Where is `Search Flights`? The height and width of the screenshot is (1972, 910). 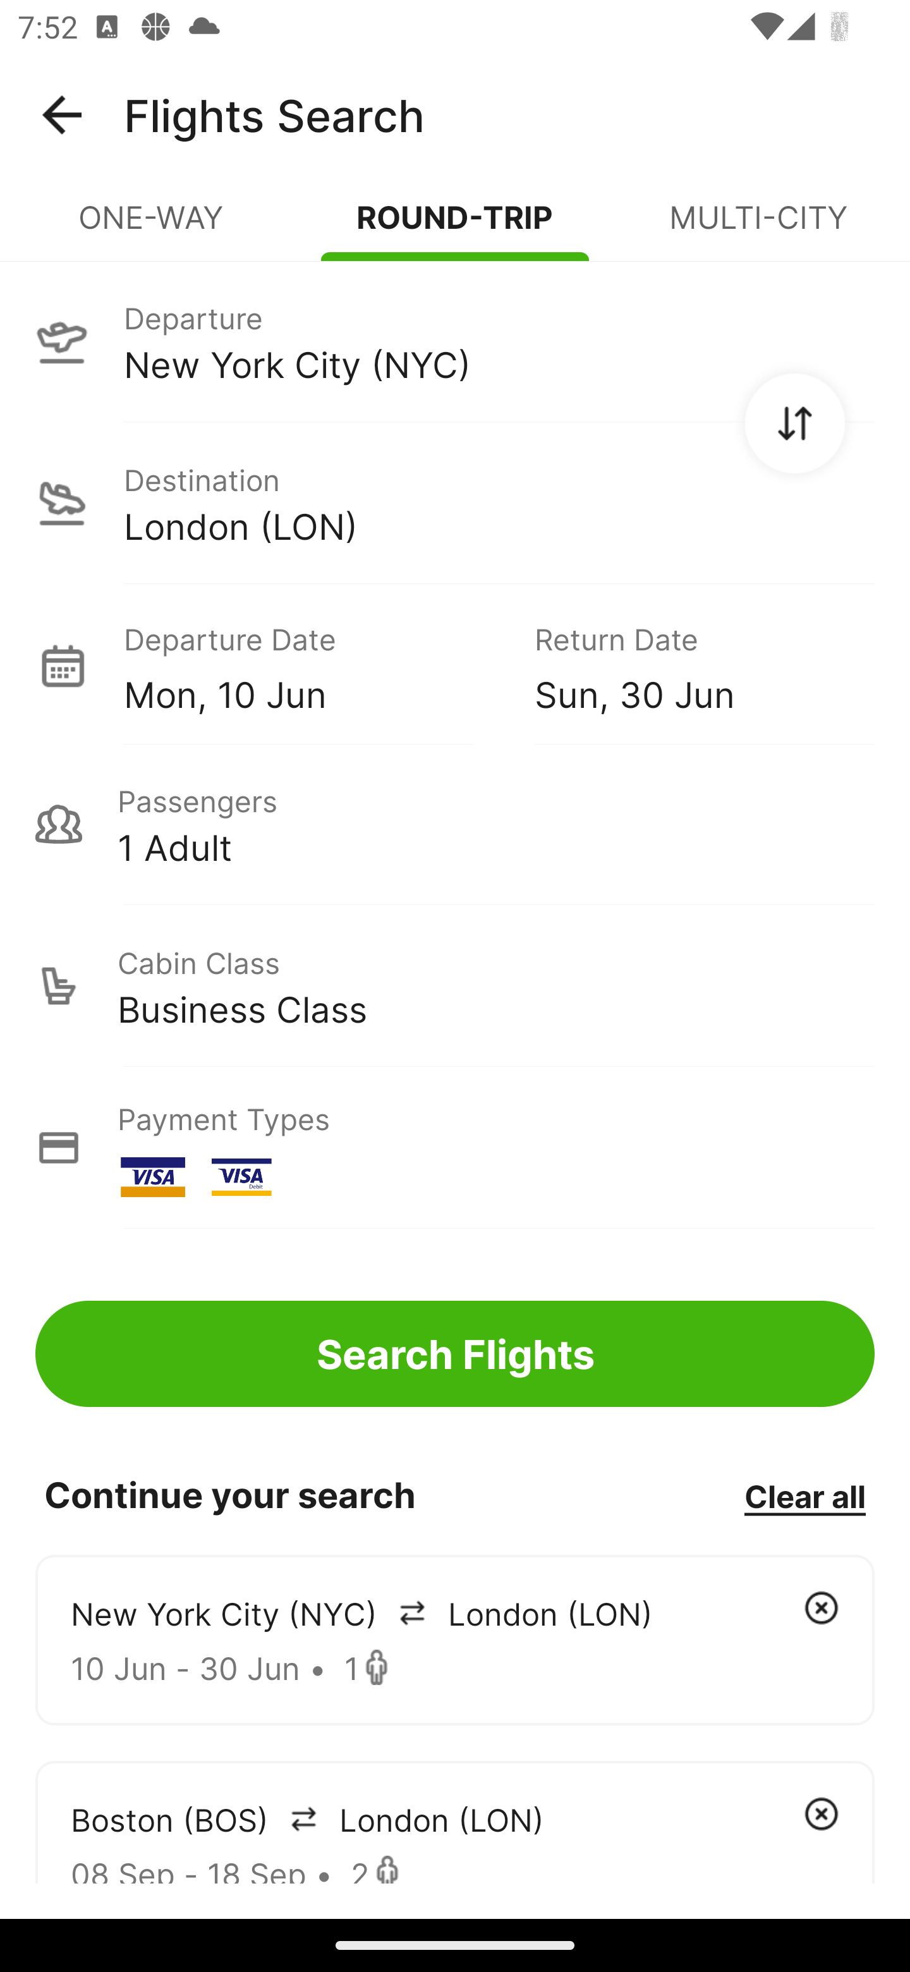
Search Flights is located at coordinates (455, 1354).